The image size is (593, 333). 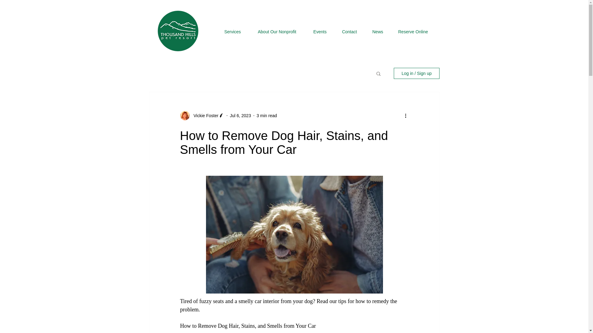 What do you see at coordinates (204, 115) in the screenshot?
I see `Vickie Foster` at bounding box center [204, 115].